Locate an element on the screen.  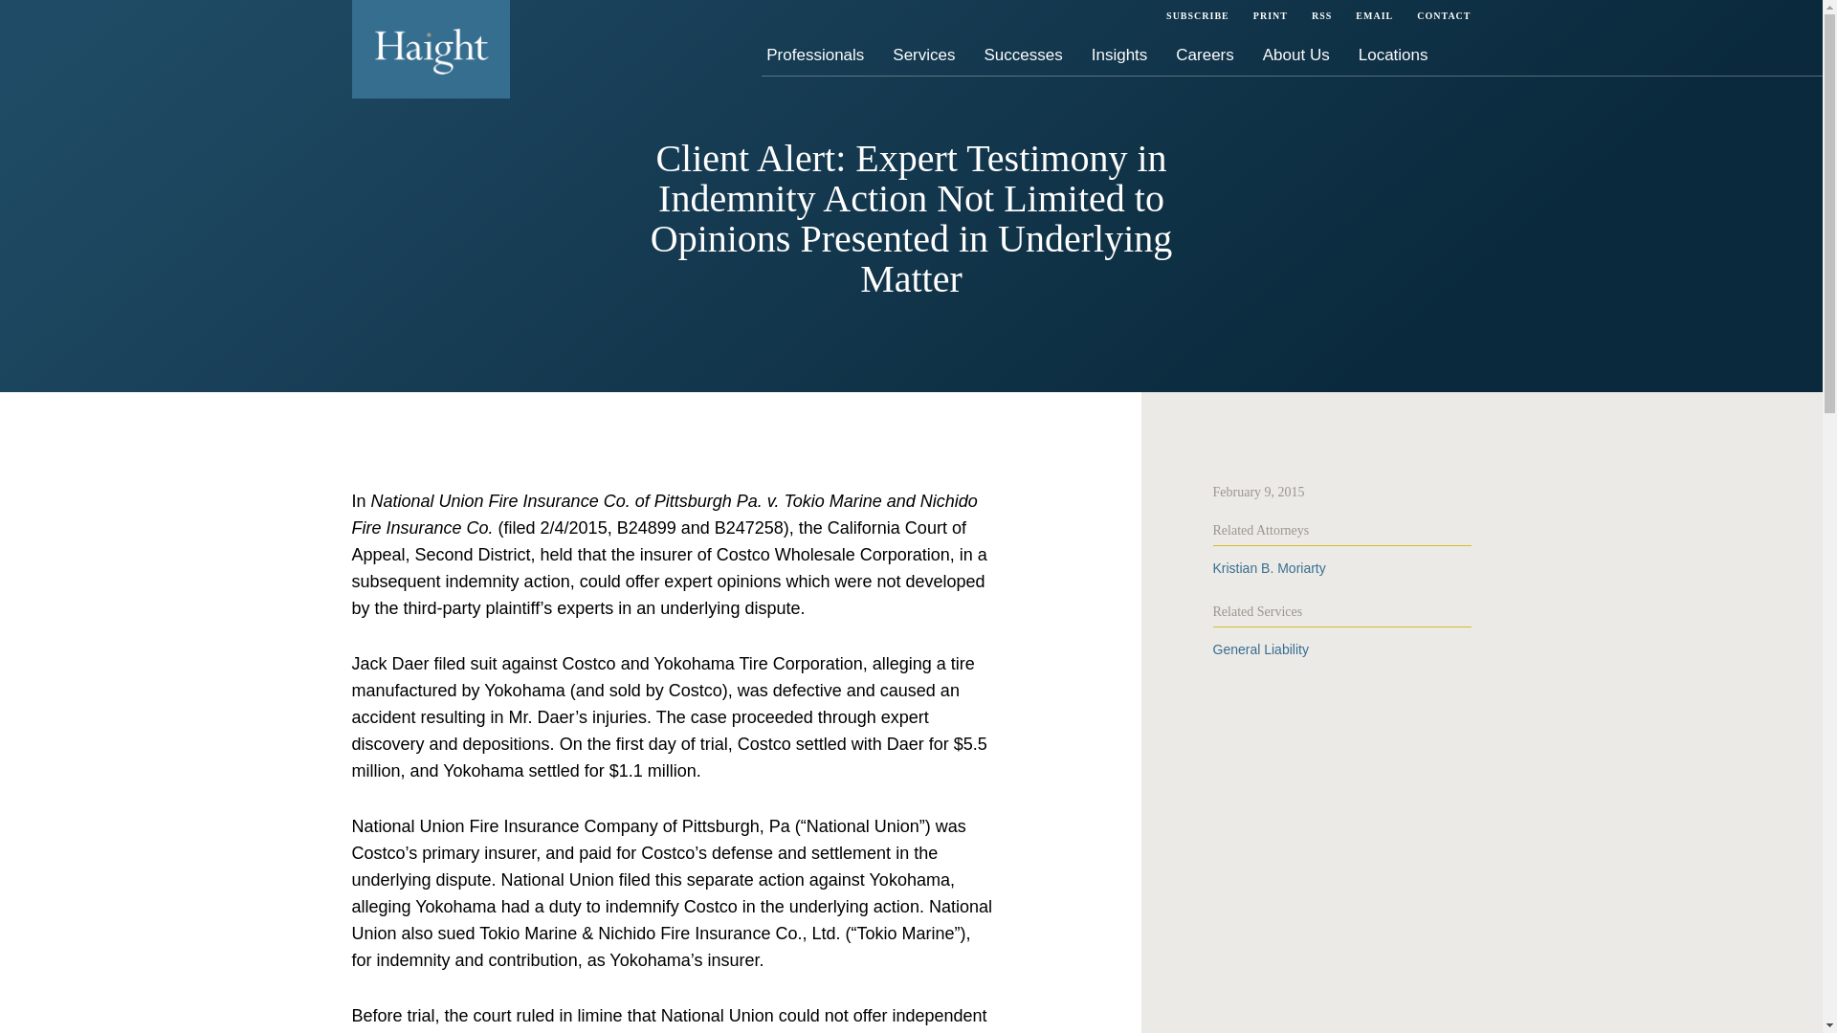
Rss is located at coordinates (1321, 15).